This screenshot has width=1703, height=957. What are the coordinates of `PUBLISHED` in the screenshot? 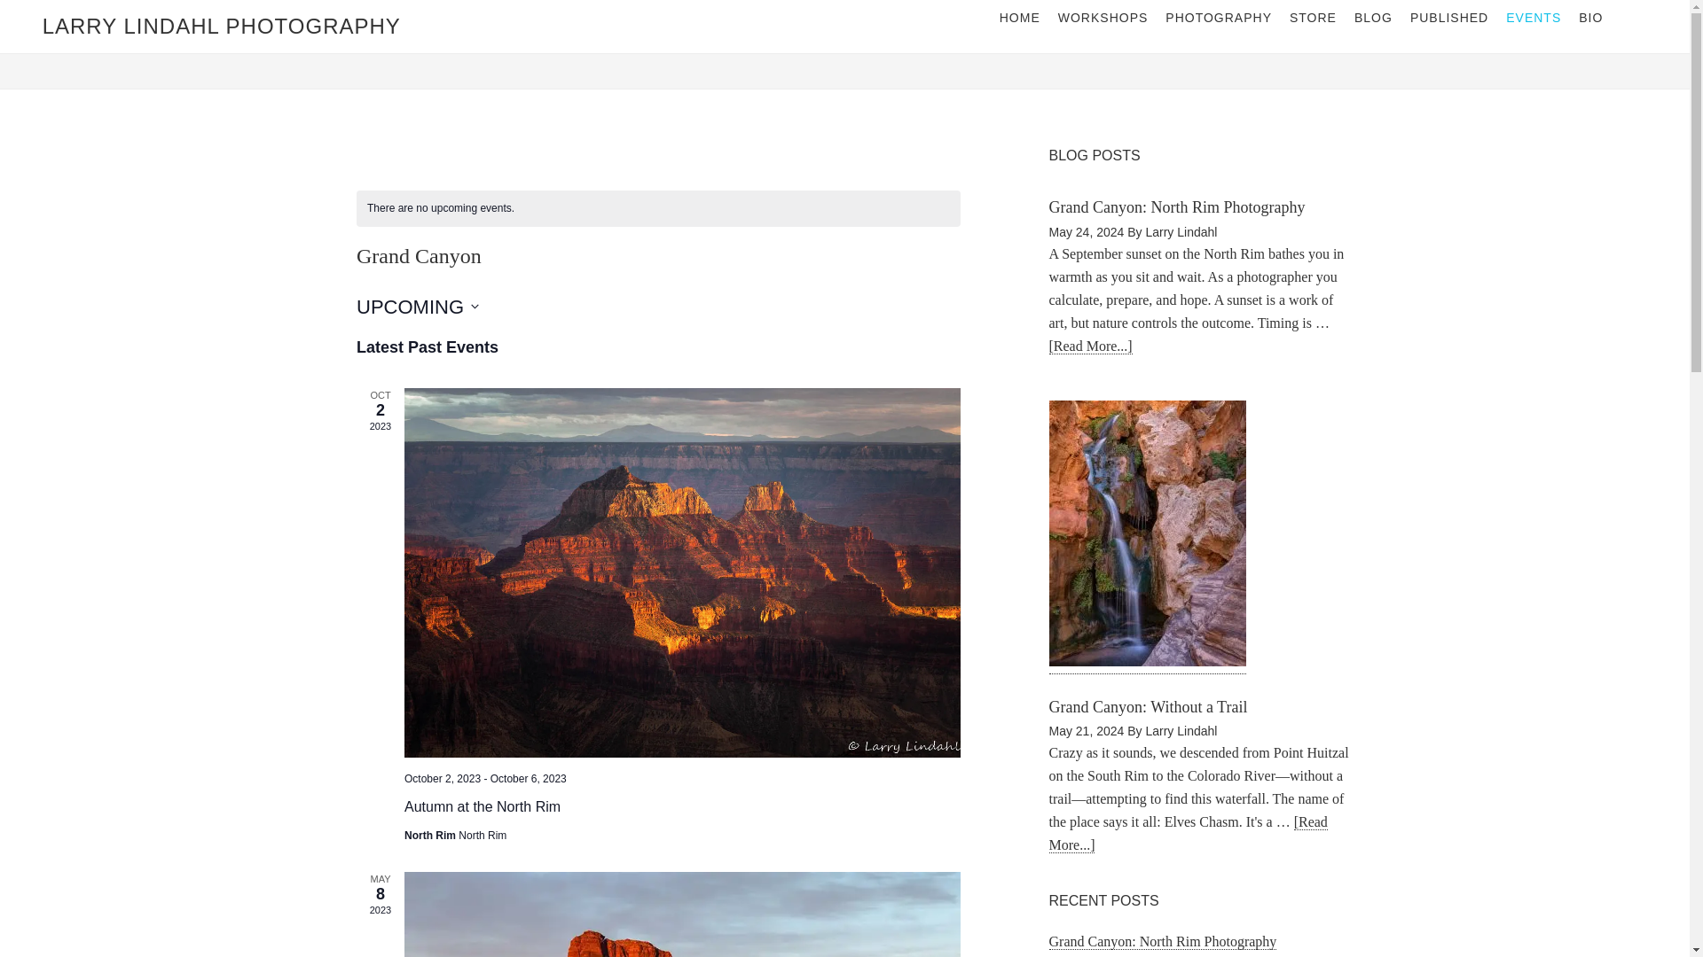 It's located at (1449, 18).